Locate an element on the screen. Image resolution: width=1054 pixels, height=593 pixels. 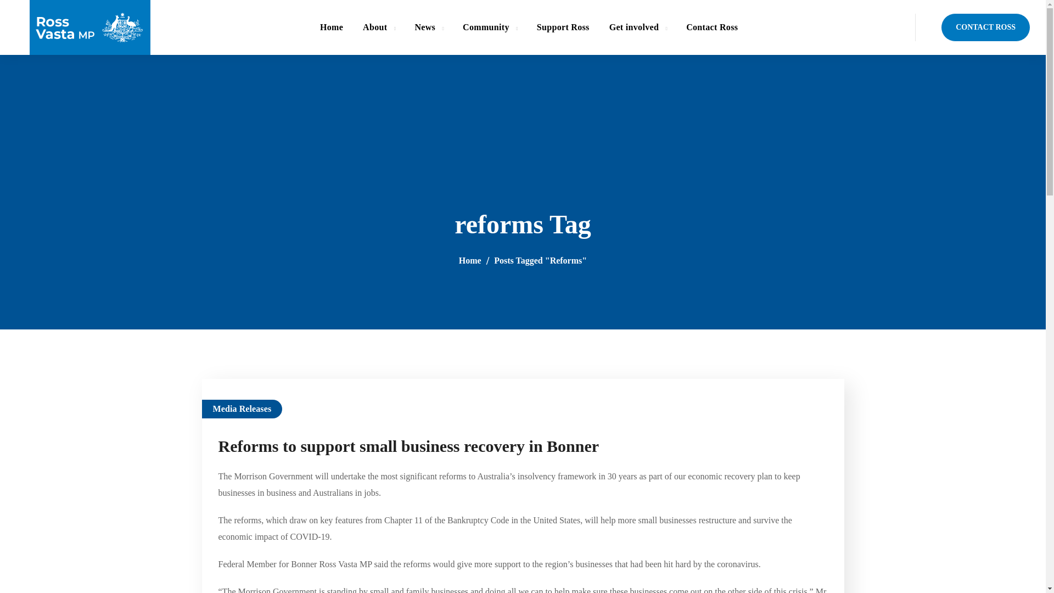
About is located at coordinates (379, 27).